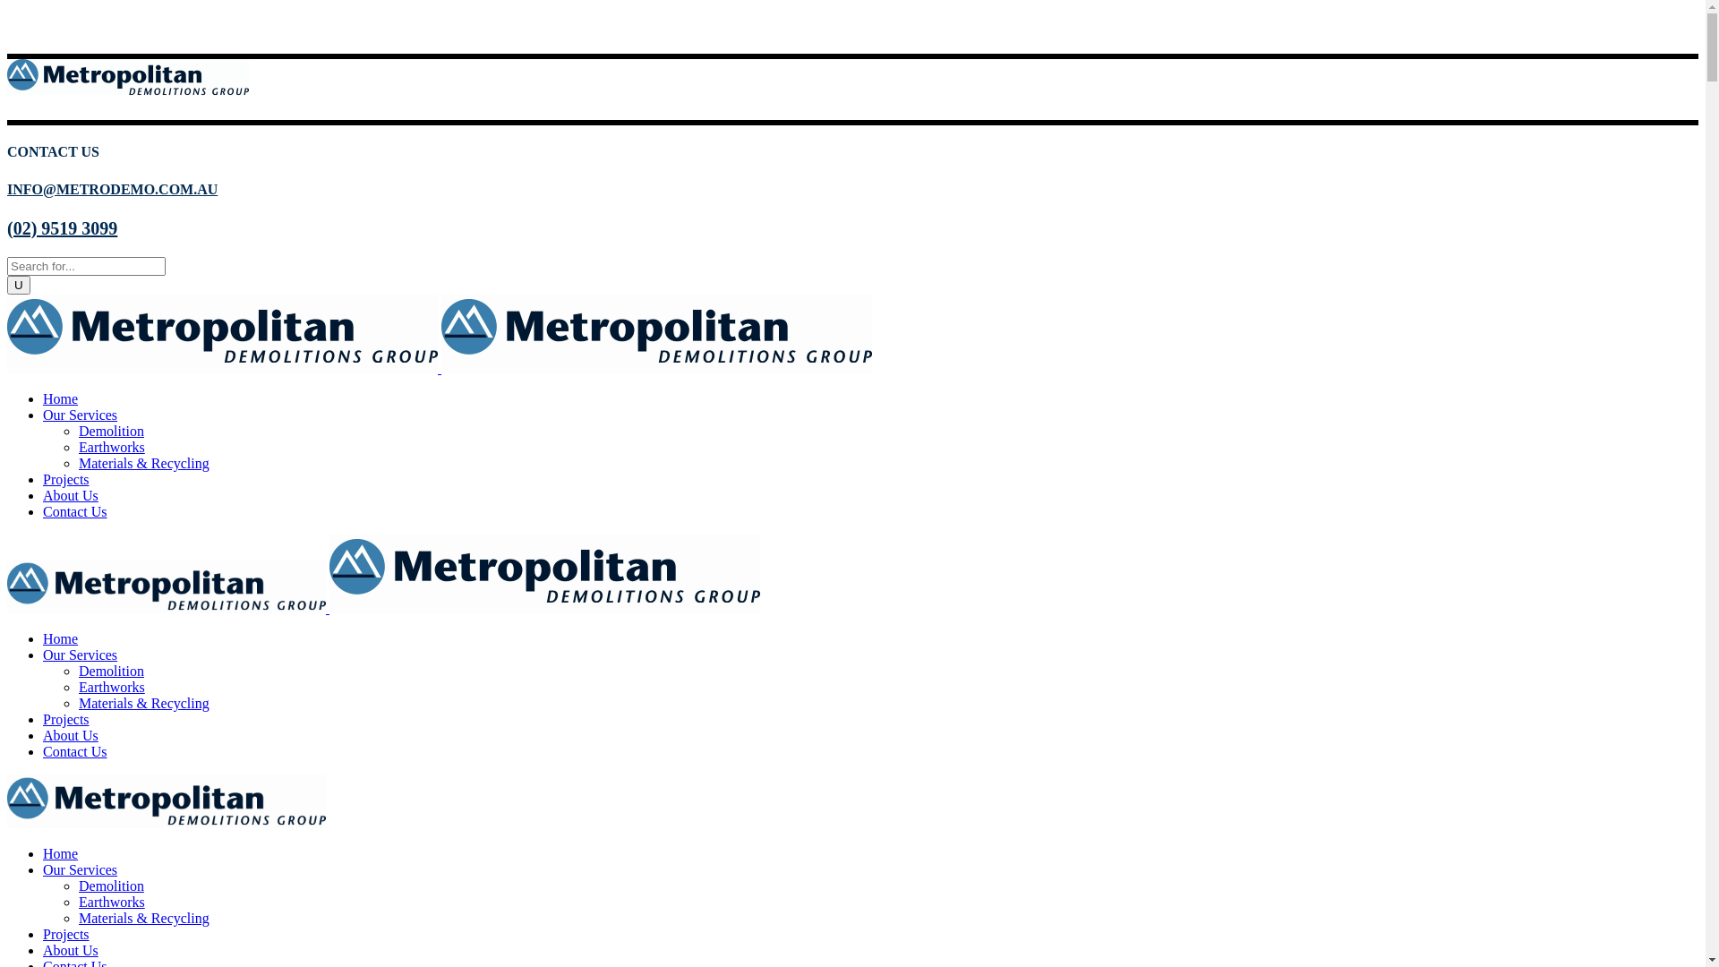  What do you see at coordinates (113, 190) in the screenshot?
I see `INFO@METRODEMO.COM.AU` at bounding box center [113, 190].